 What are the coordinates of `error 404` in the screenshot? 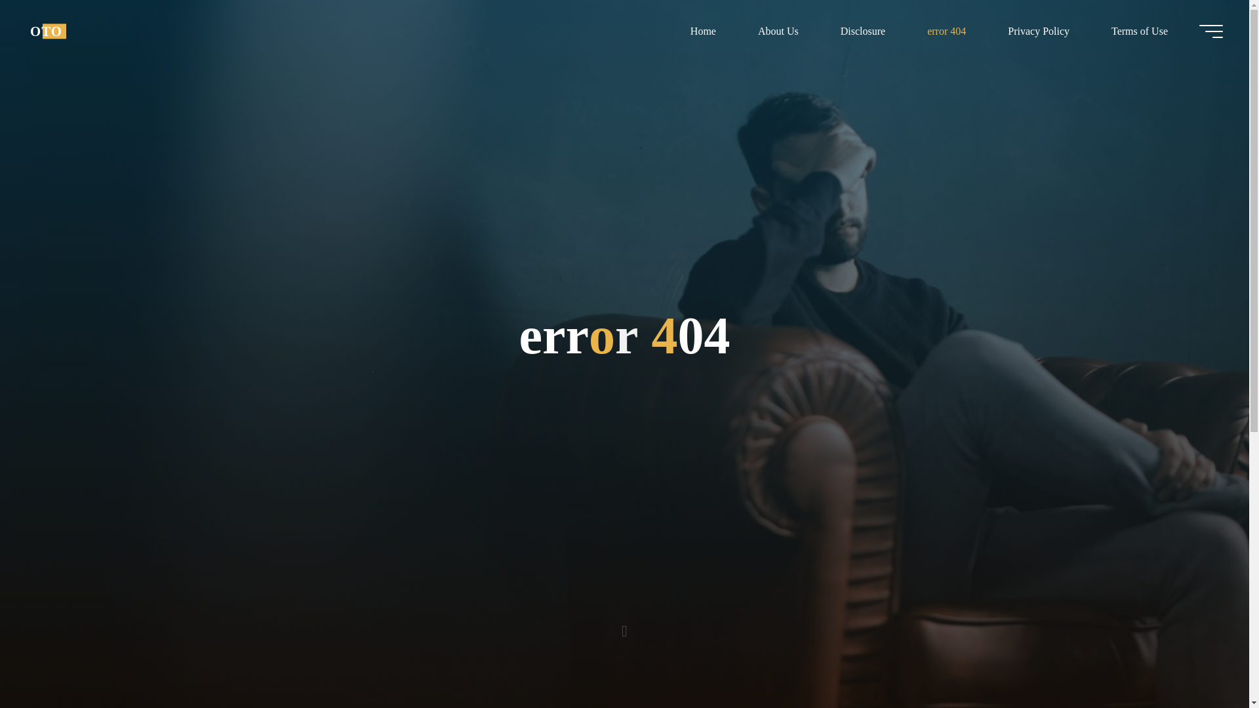 It's located at (947, 31).